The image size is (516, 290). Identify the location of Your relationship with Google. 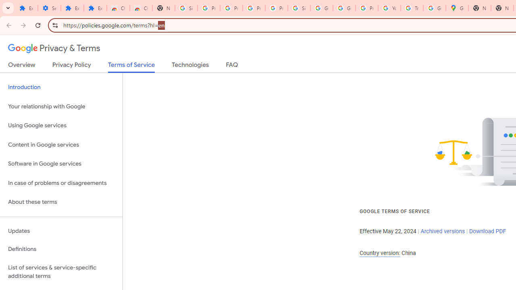
(61, 106).